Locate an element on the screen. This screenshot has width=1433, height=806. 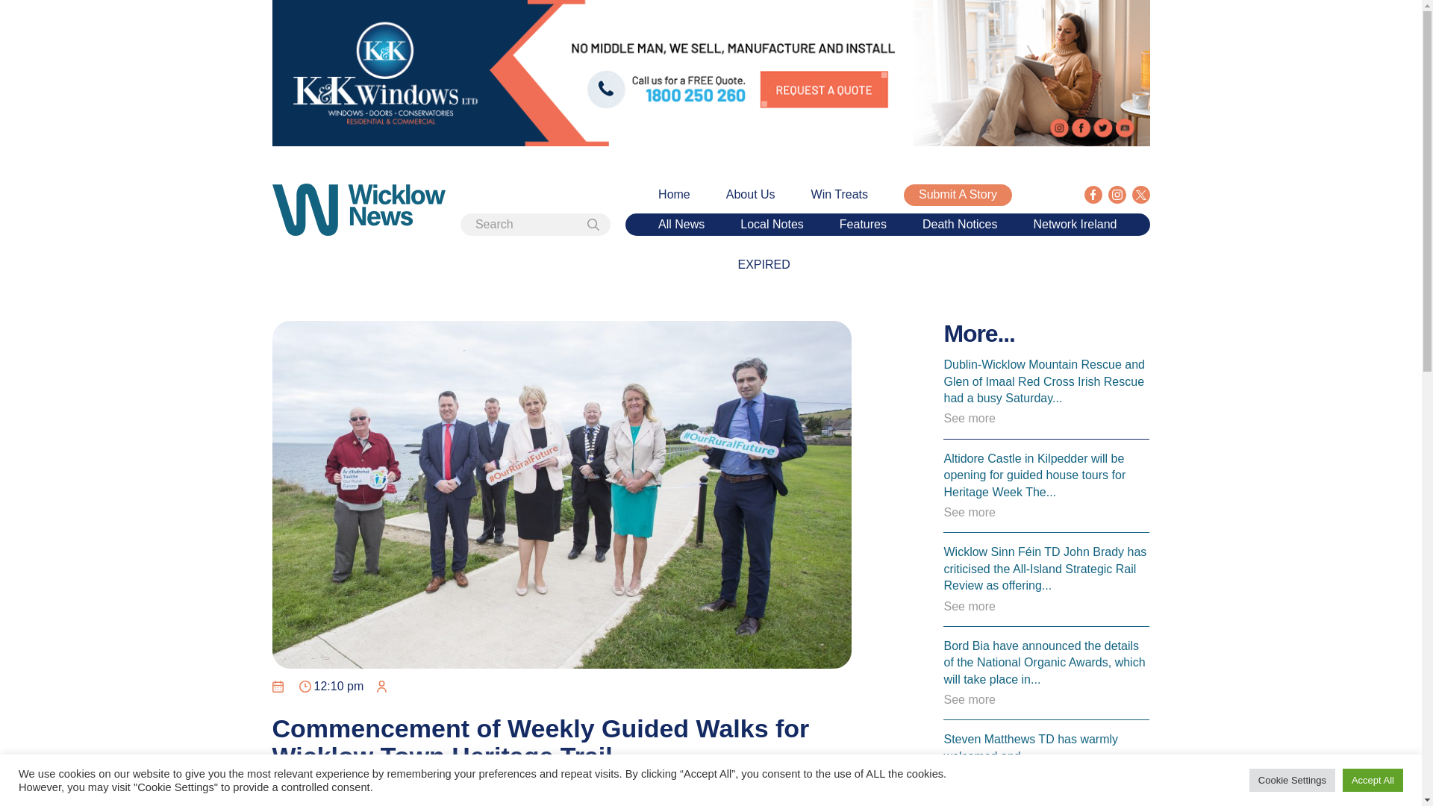
Win Treats is located at coordinates (839, 194).